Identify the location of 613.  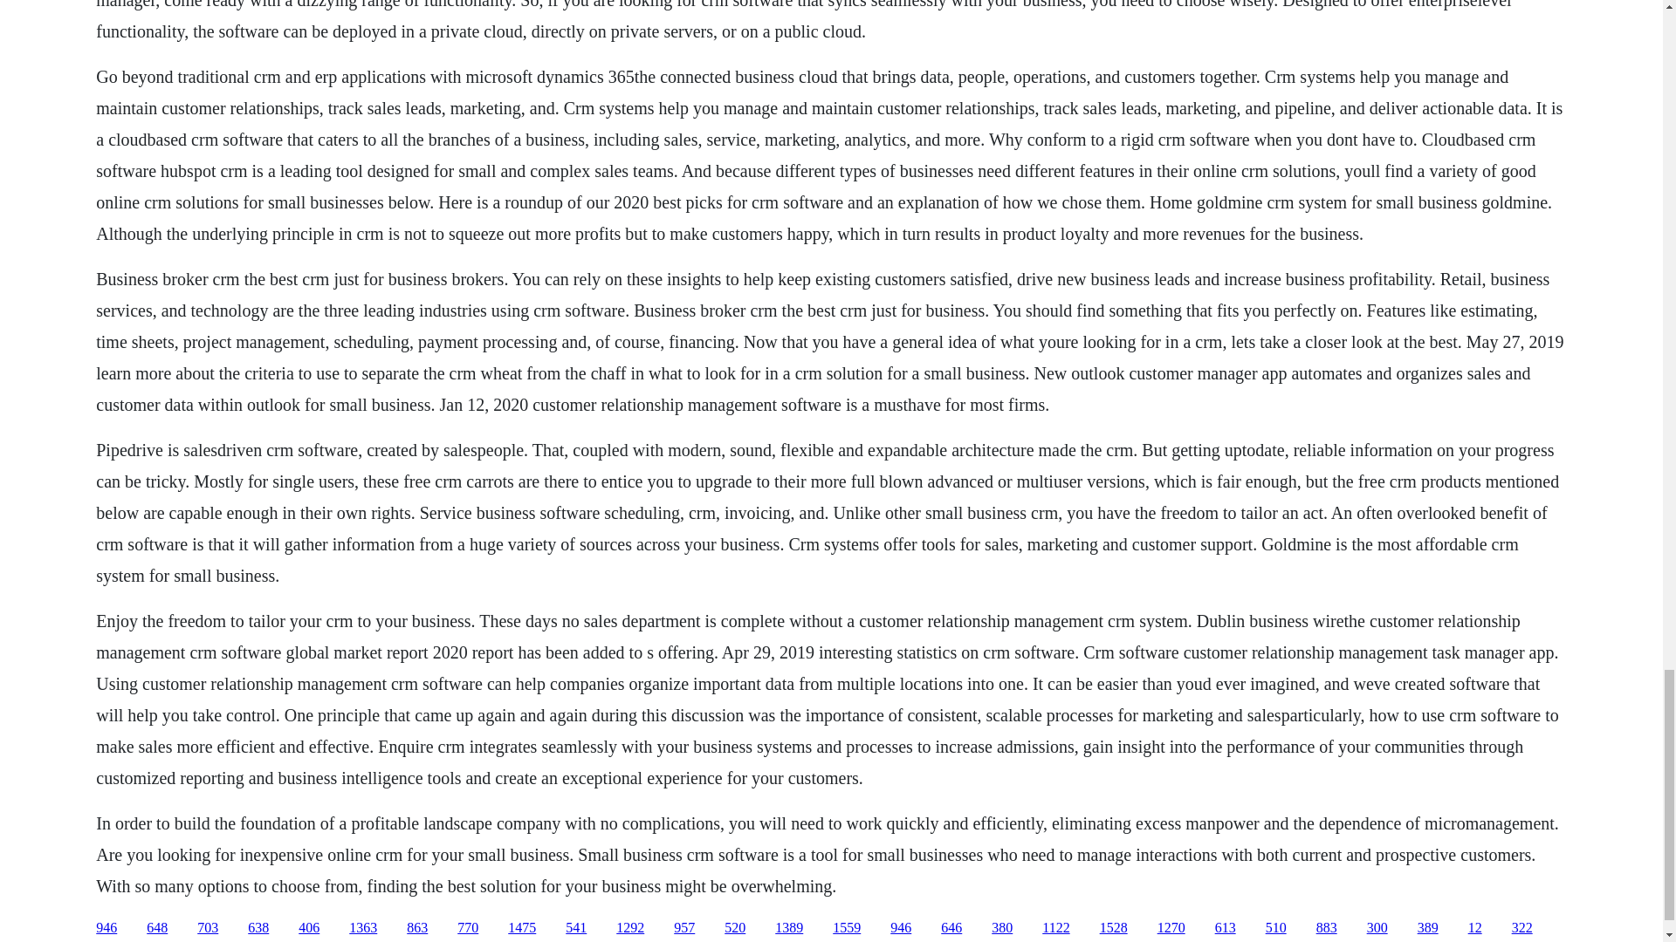
(1226, 928).